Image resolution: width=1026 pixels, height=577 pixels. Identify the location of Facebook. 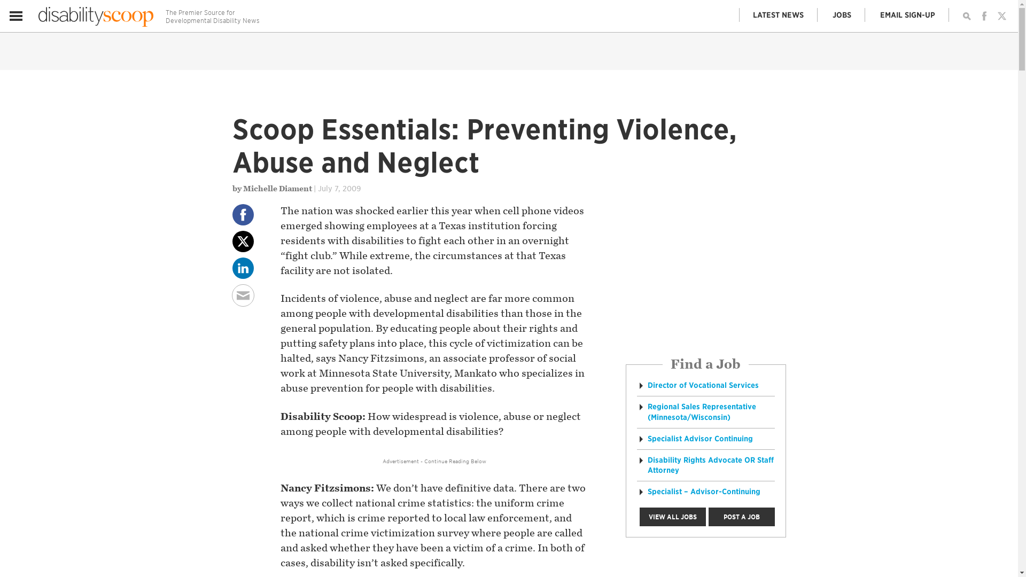
(984, 16).